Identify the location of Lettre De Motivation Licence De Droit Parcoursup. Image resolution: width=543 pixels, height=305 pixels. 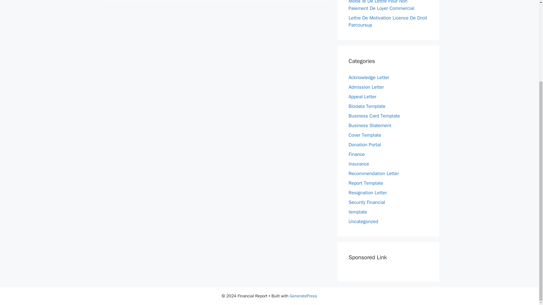
(387, 21).